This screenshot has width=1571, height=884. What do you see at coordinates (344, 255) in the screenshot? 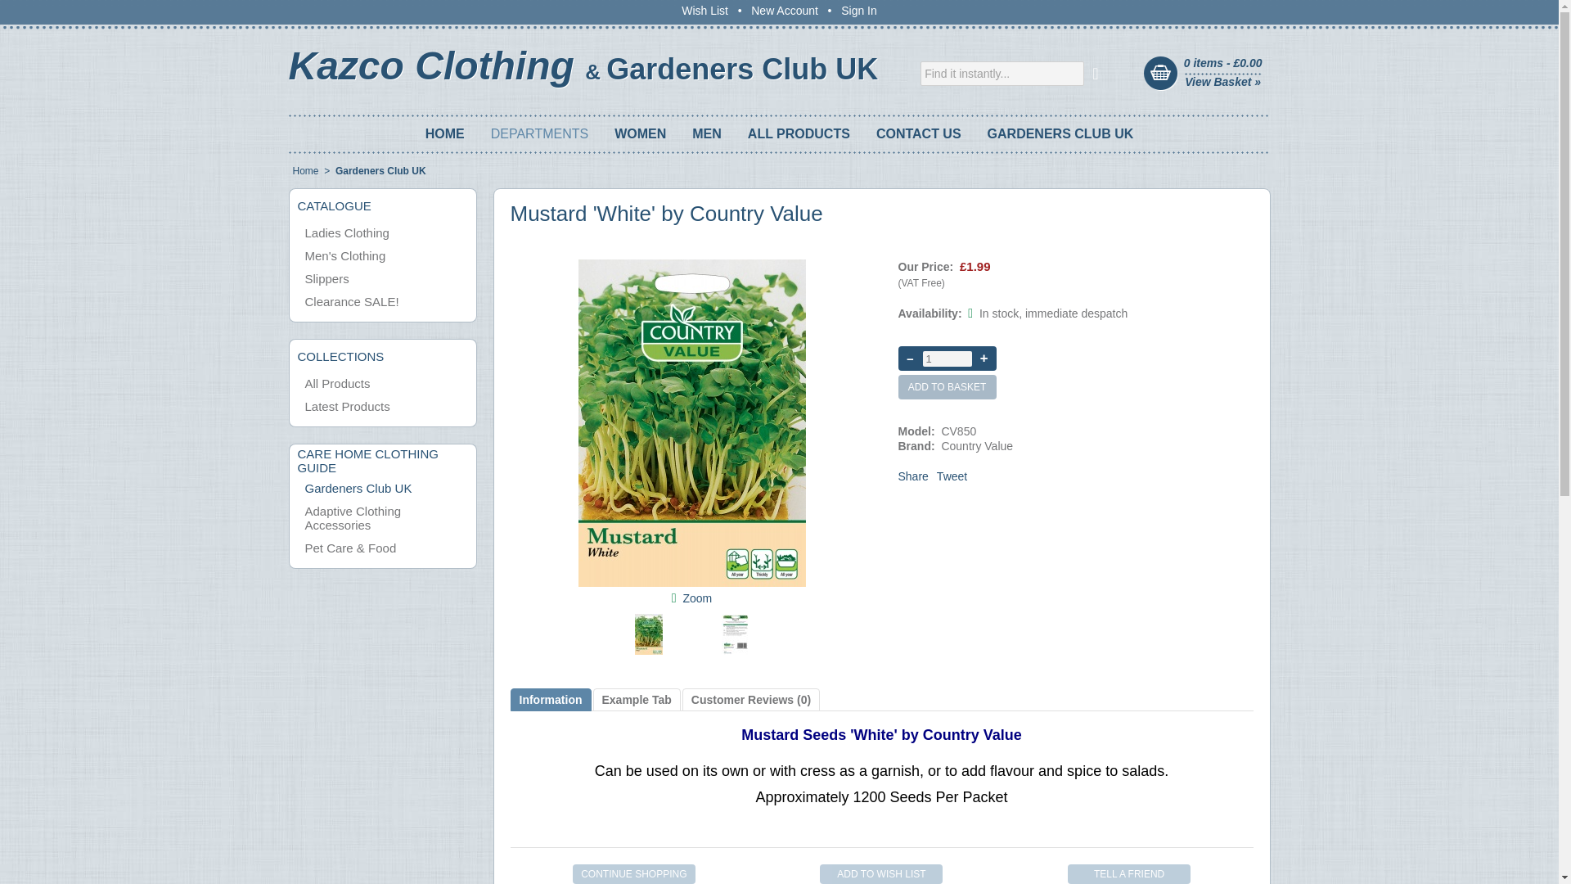
I see `Men's Clothing` at bounding box center [344, 255].